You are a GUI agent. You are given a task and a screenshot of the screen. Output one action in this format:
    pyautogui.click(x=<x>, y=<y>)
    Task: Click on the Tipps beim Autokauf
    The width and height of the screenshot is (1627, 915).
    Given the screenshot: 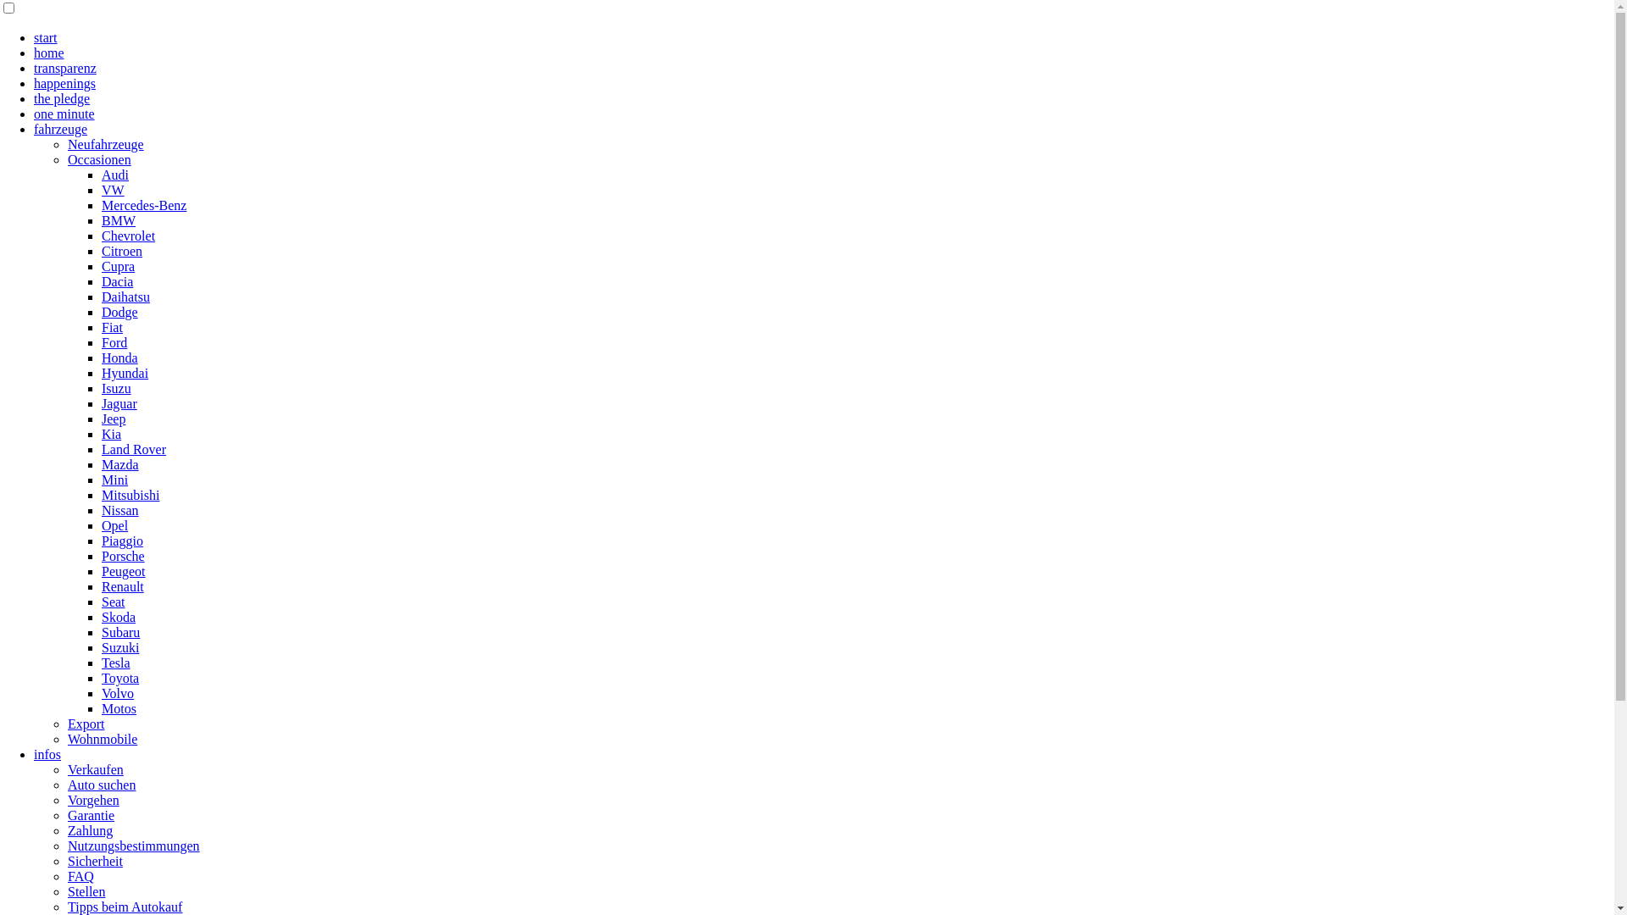 What is the action you would take?
    pyautogui.click(x=125, y=907)
    